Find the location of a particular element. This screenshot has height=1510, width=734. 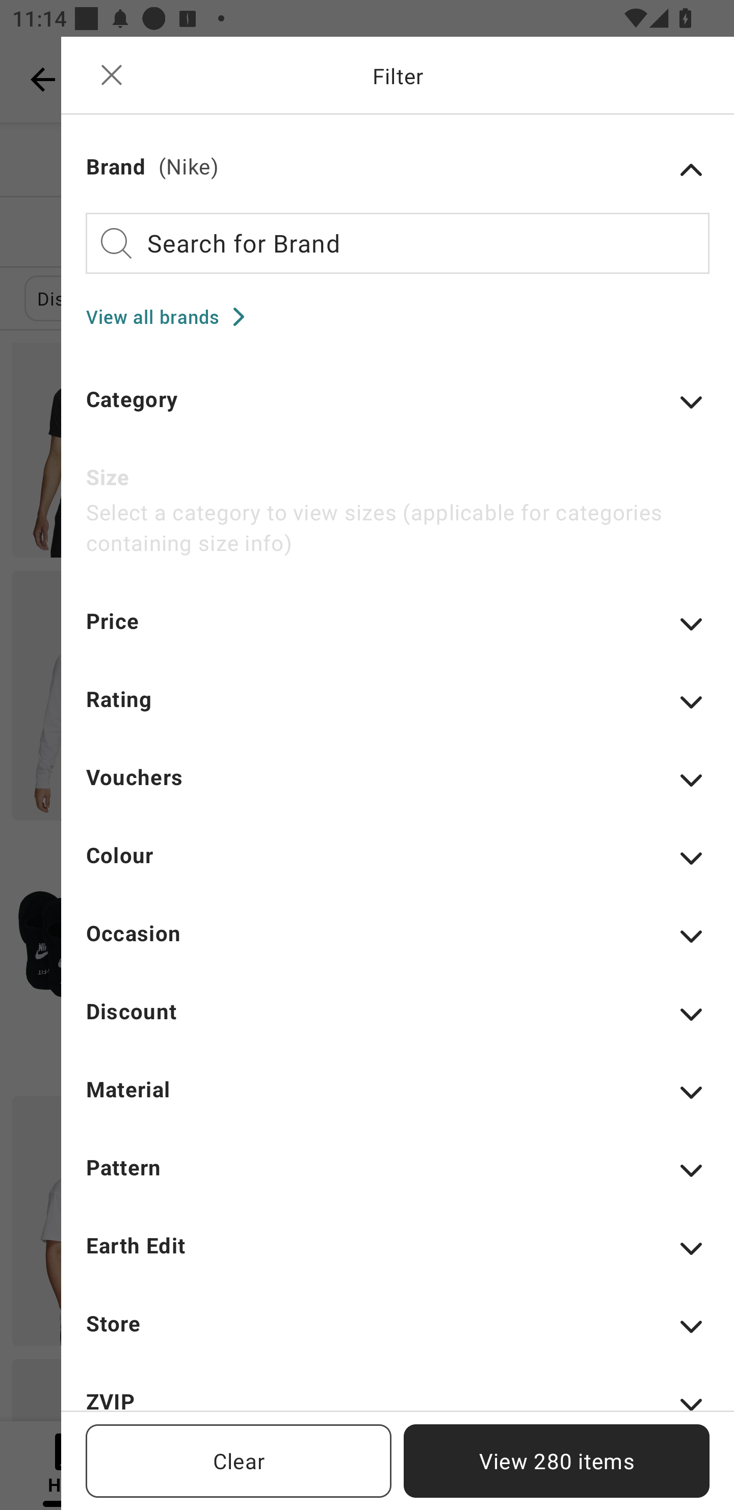

Earth Edit is located at coordinates (398, 1257).